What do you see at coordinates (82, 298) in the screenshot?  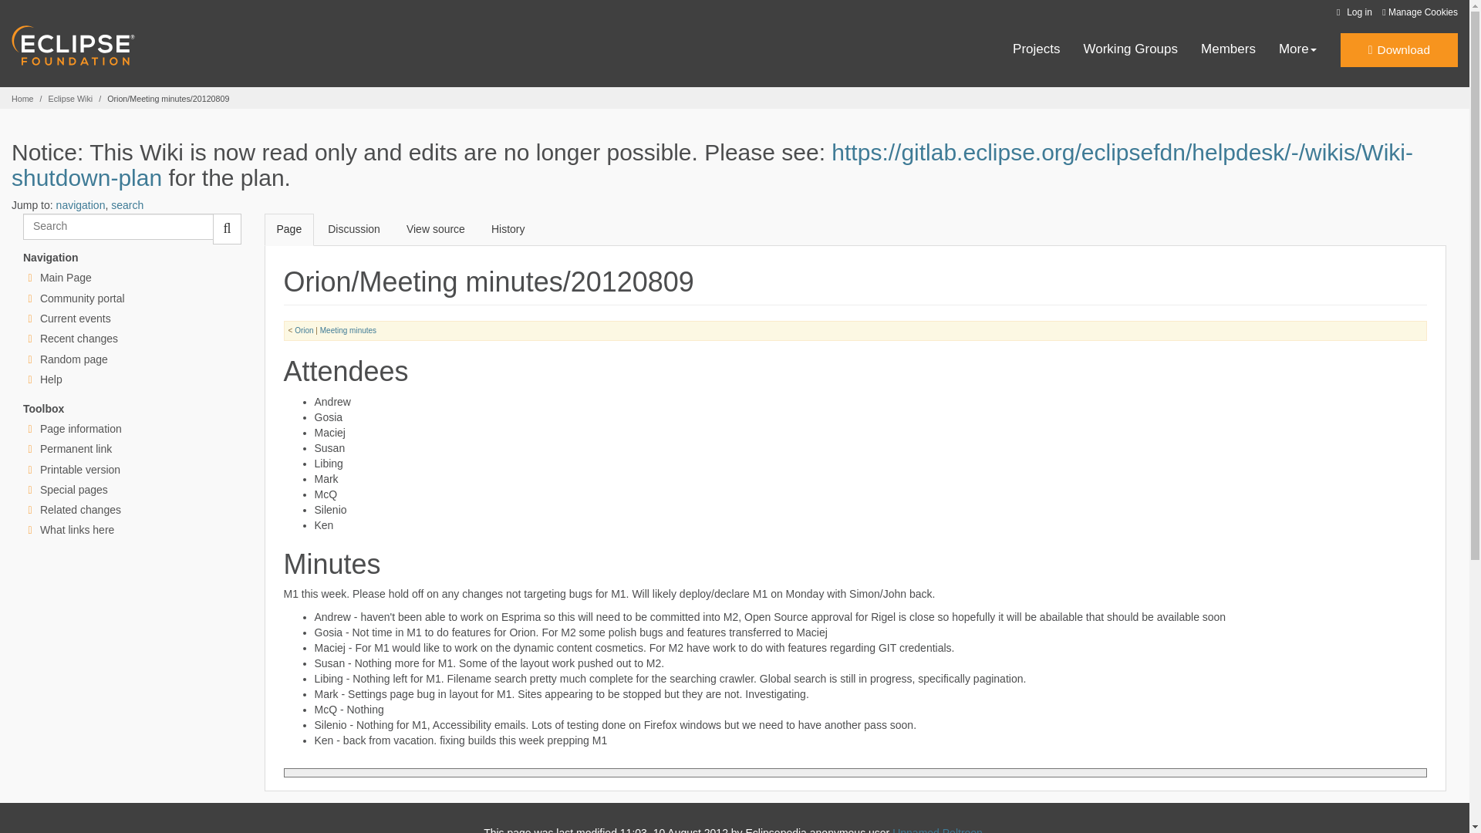 I see `About the project, what you can do, where to find things` at bounding box center [82, 298].